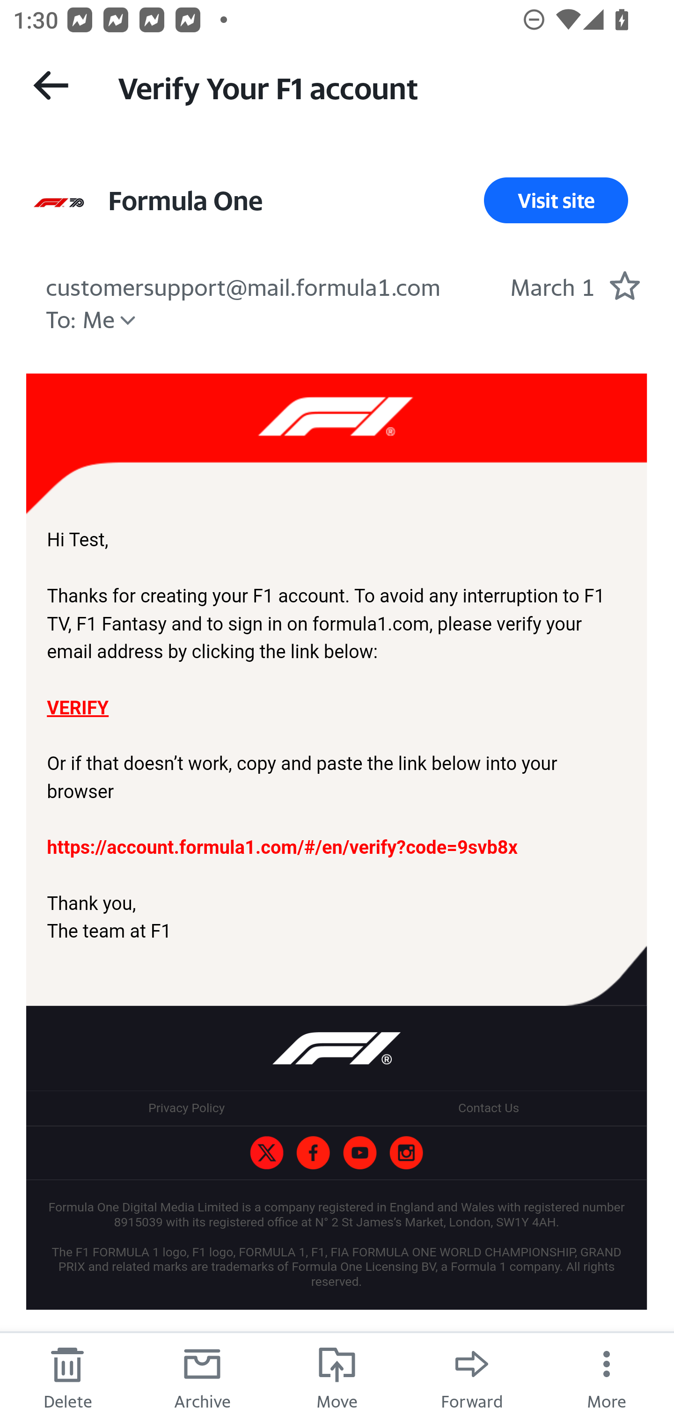 Image resolution: width=674 pixels, height=1423 pixels. I want to click on View all messages from sender, so click(59, 204).